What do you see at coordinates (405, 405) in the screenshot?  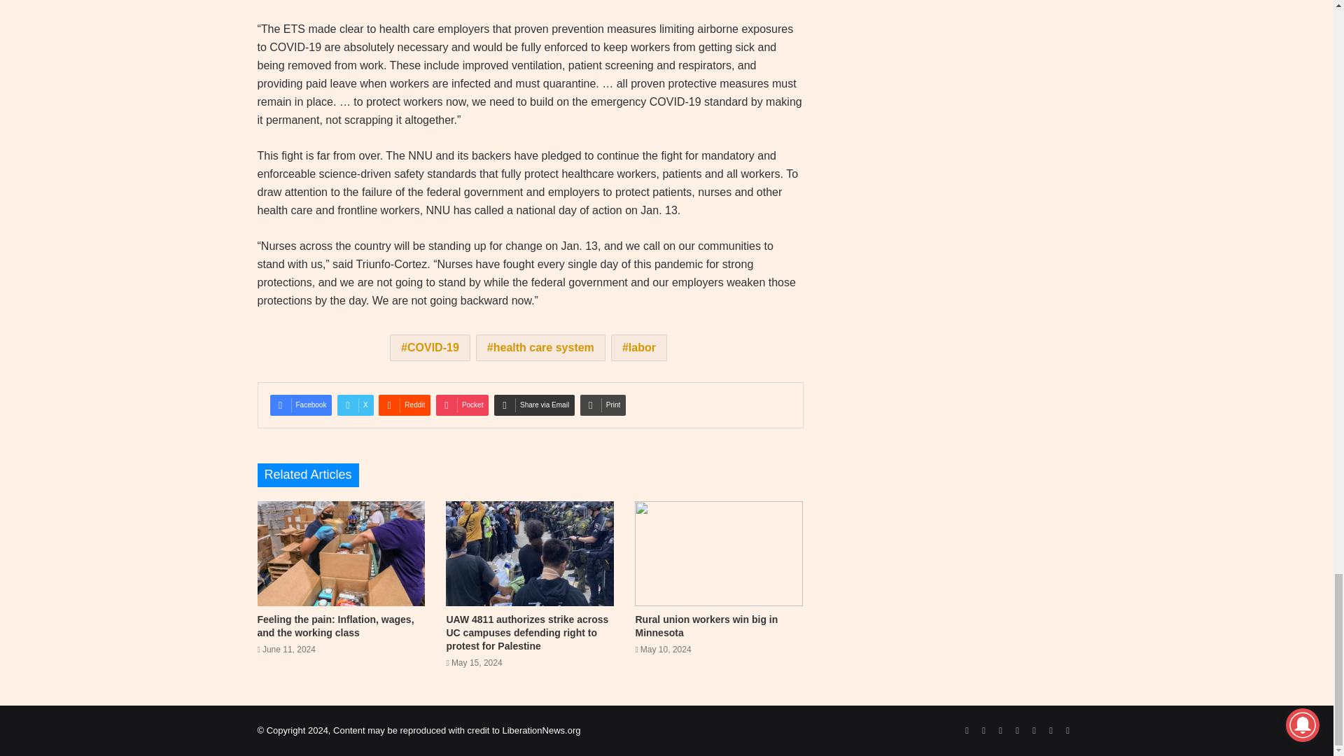 I see `Reddit` at bounding box center [405, 405].